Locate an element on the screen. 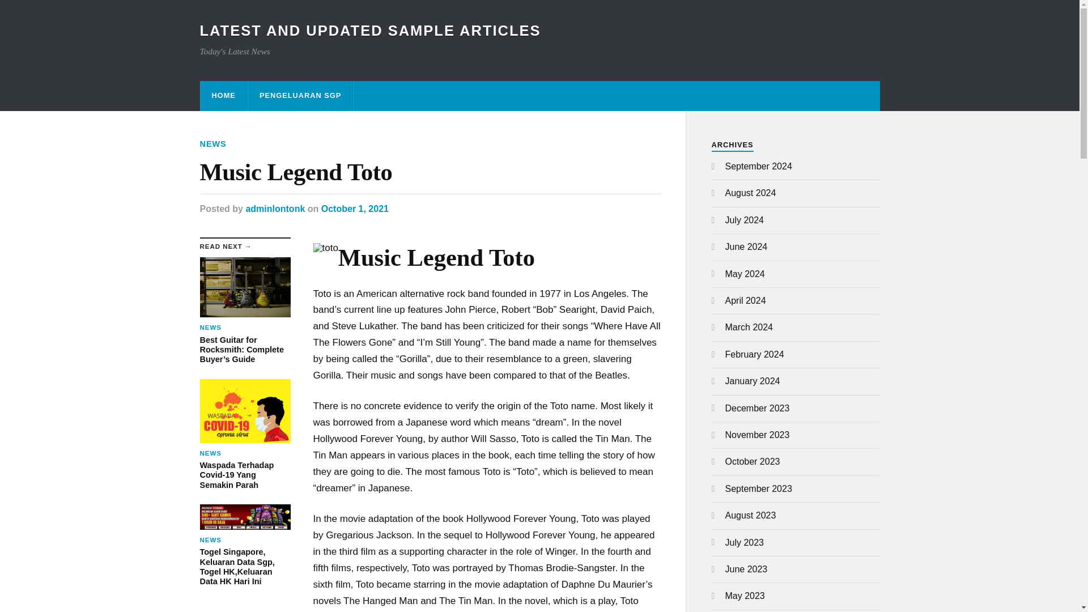  February 2024 is located at coordinates (755, 354).